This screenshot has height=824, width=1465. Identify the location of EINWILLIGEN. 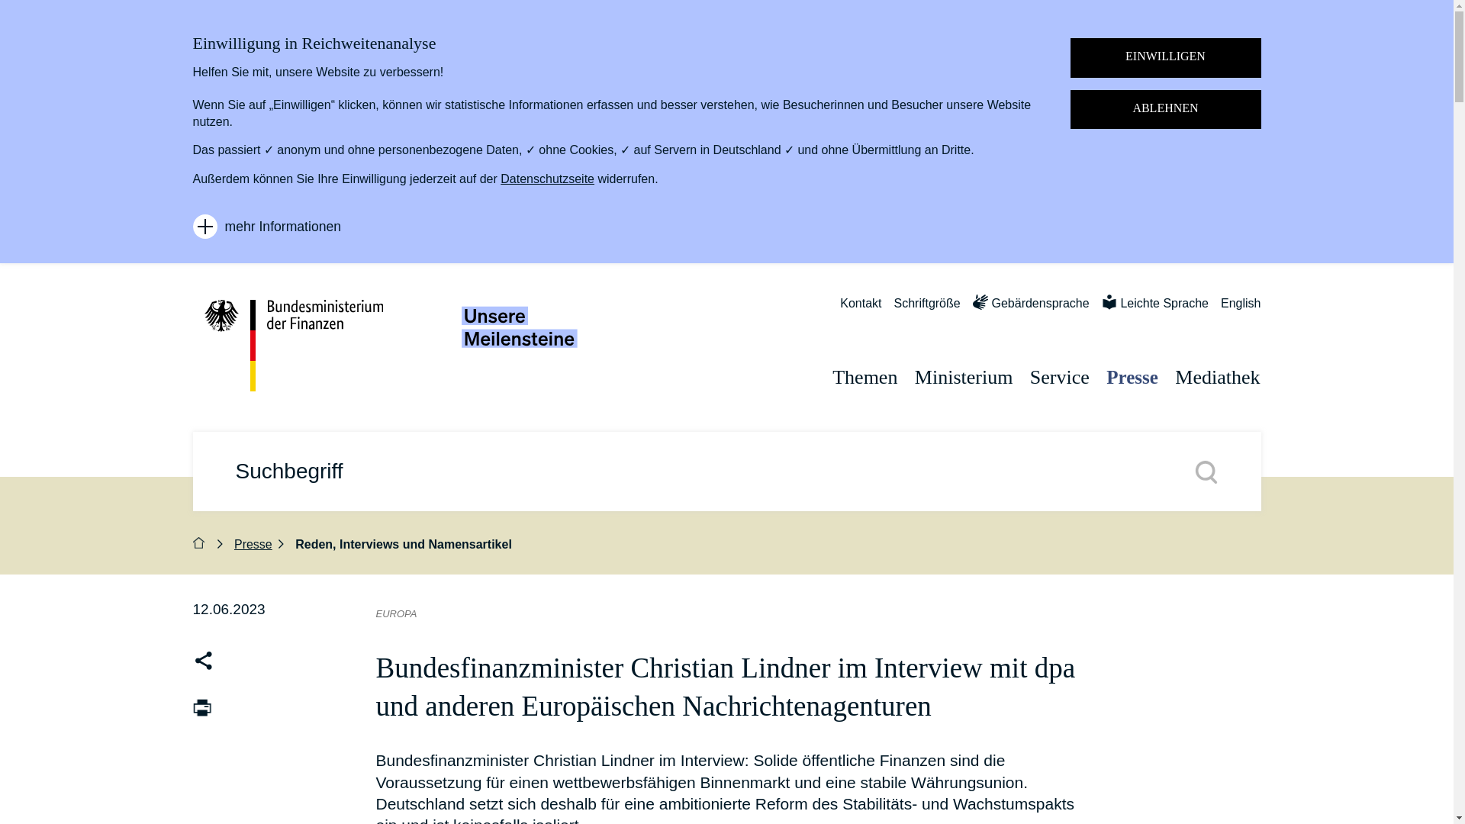
(1164, 57).